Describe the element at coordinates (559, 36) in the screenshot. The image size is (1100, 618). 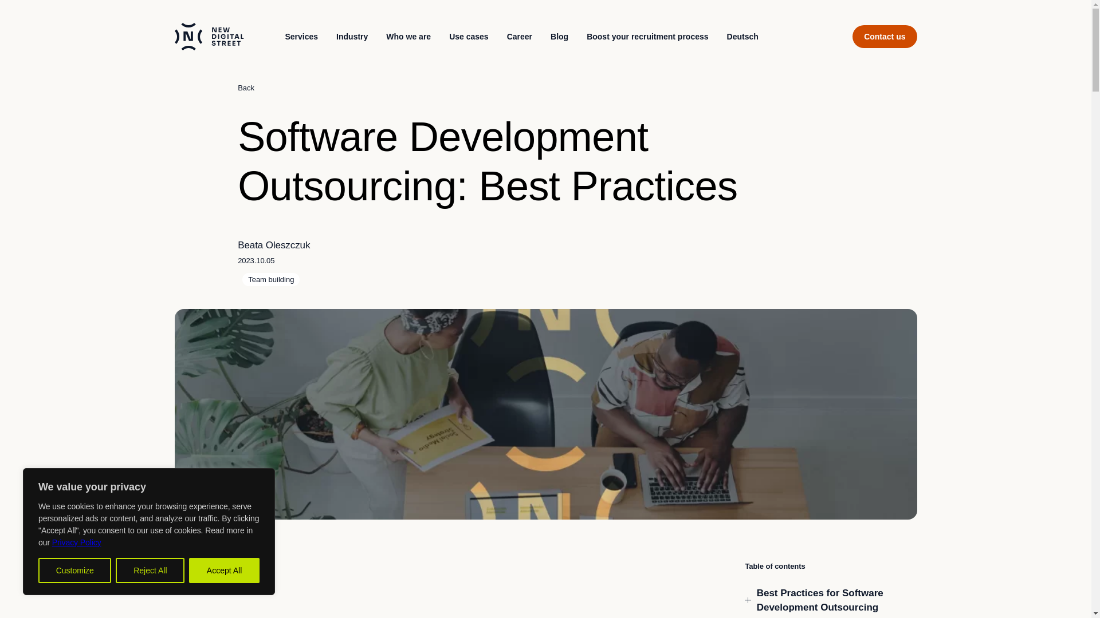
I see `Blog` at that location.